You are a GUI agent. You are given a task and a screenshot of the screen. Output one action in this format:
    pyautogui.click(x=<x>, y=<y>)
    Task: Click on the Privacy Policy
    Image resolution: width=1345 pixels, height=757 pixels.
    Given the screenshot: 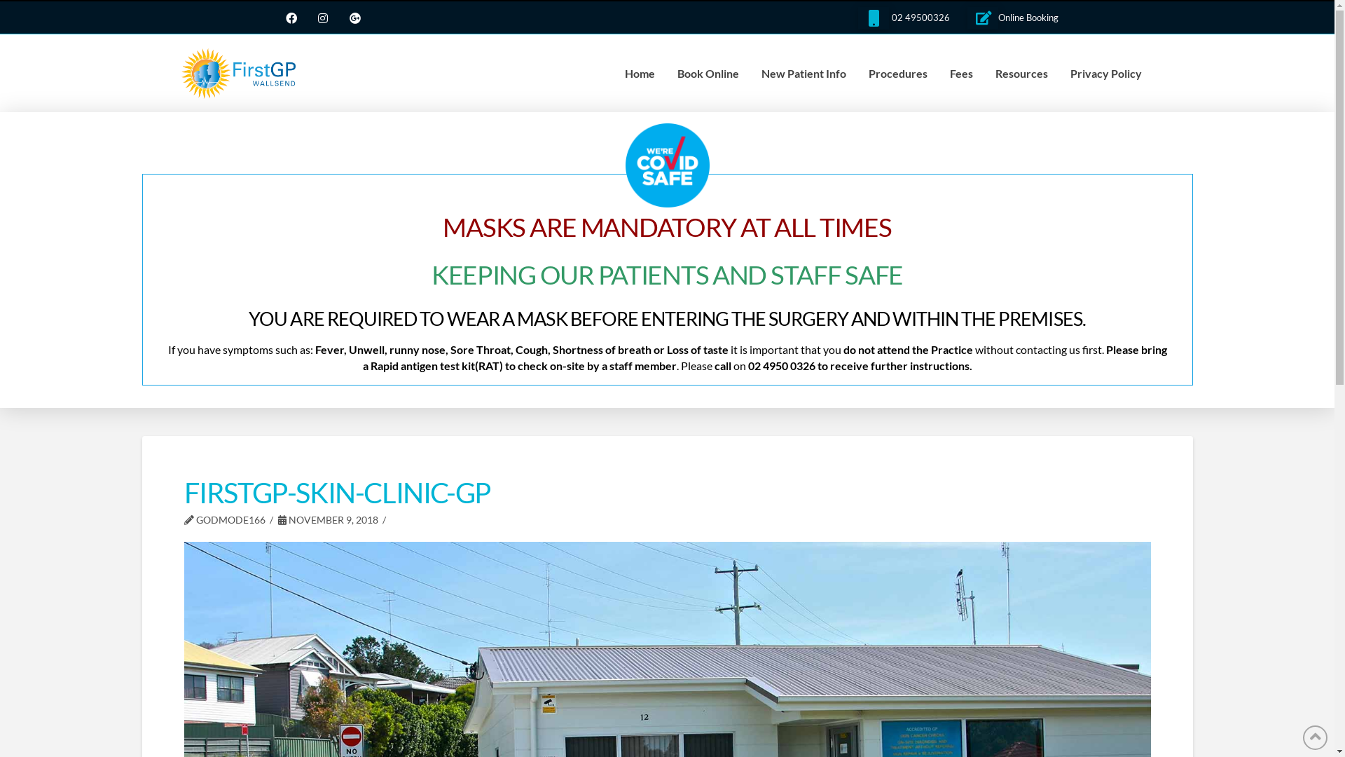 What is the action you would take?
    pyautogui.click(x=1106, y=74)
    